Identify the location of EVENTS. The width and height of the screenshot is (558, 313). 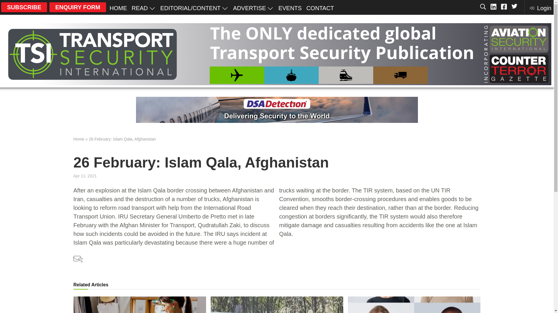
(290, 8).